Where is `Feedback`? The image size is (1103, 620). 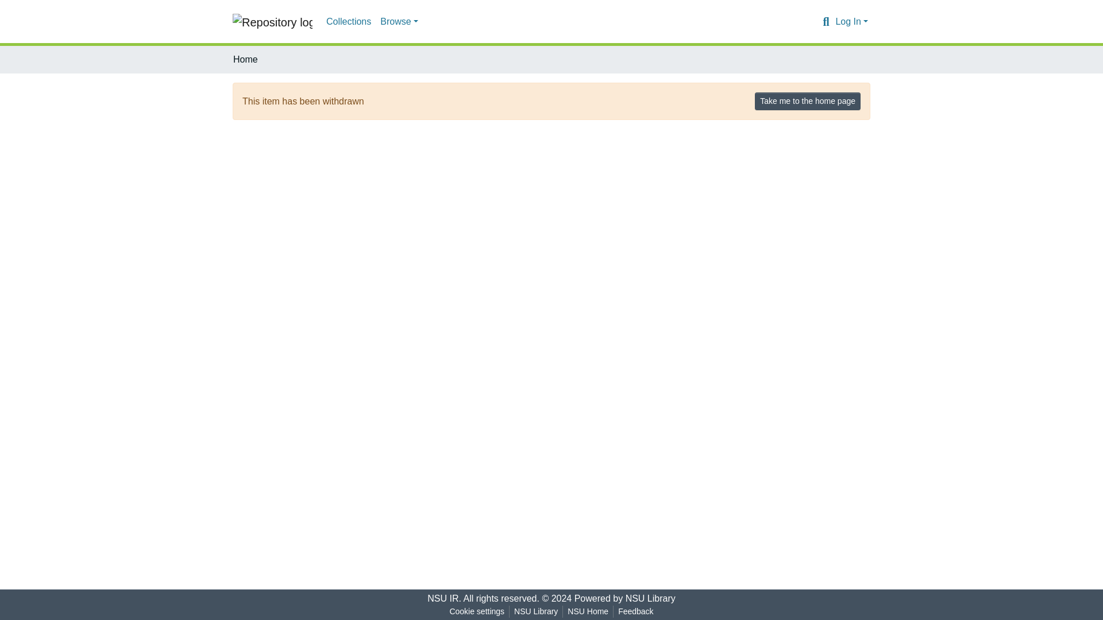
Feedback is located at coordinates (635, 611).